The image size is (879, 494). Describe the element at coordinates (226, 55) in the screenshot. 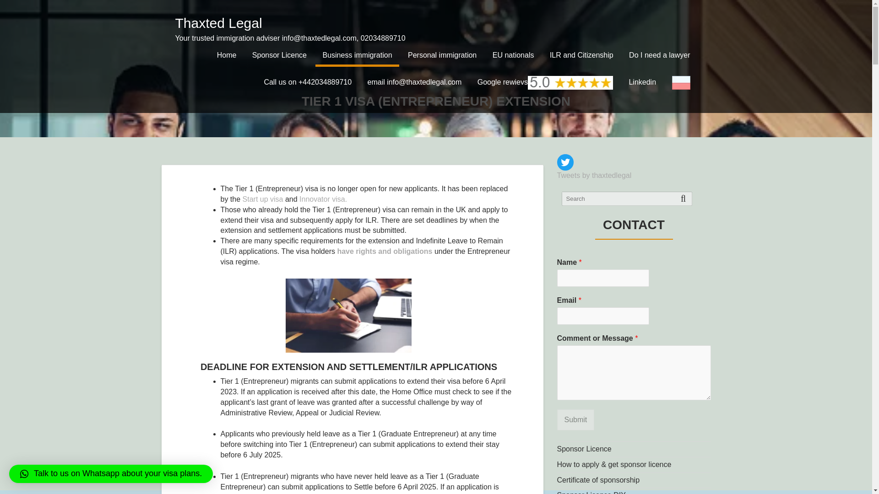

I see `Home` at that location.